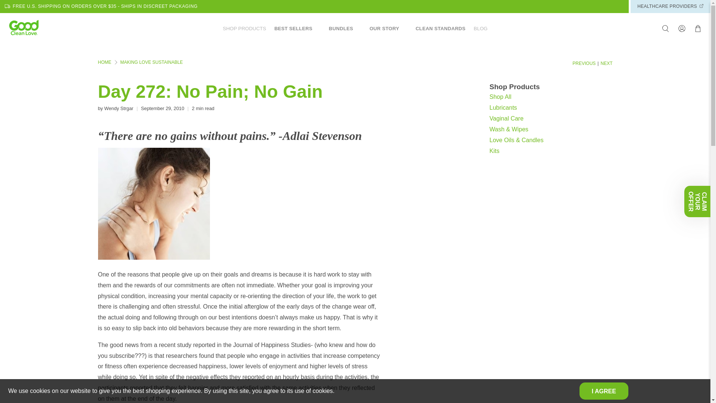 The image size is (716, 403). What do you see at coordinates (506, 118) in the screenshot?
I see `Vaginal Care` at bounding box center [506, 118].